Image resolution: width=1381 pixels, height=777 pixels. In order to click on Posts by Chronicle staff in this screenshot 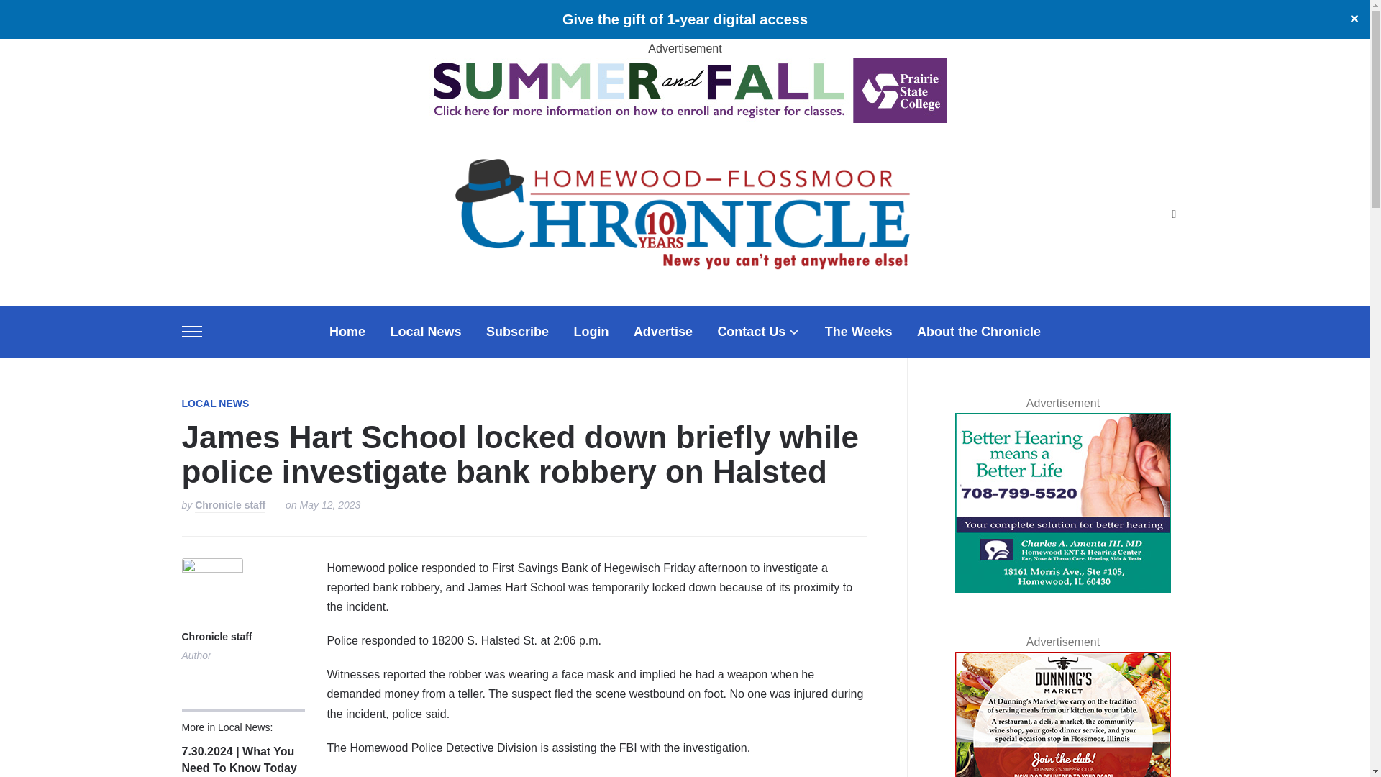, I will do `click(229, 506)`.